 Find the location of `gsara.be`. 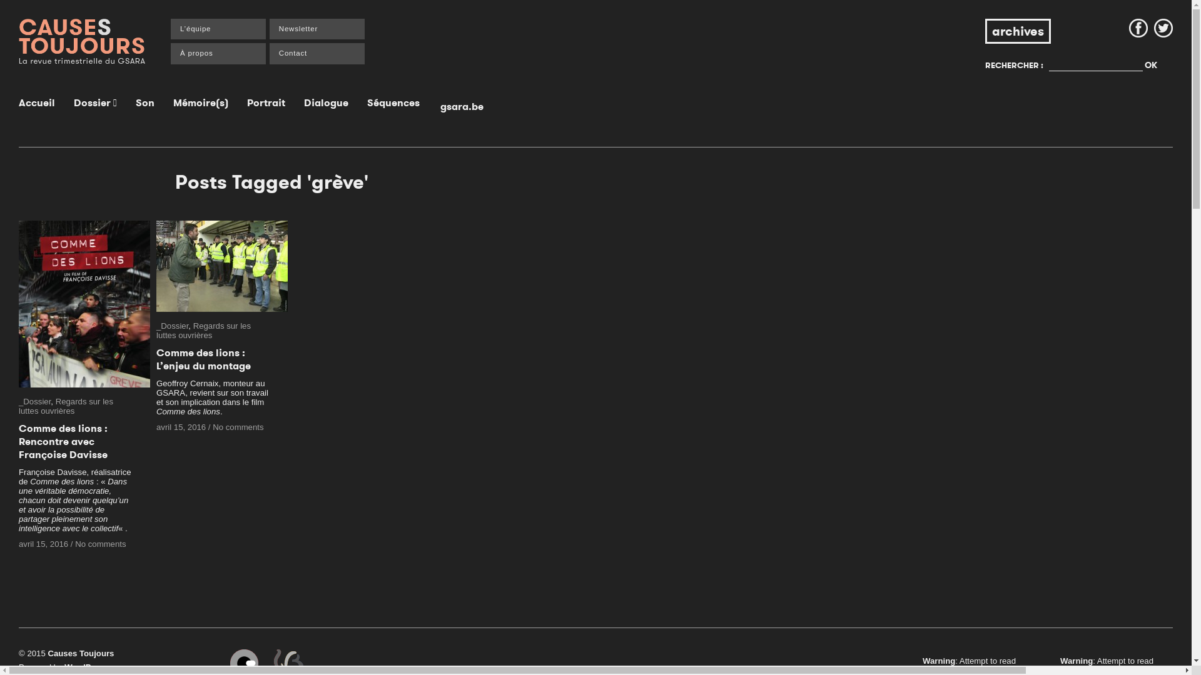

gsara.be is located at coordinates (462, 106).